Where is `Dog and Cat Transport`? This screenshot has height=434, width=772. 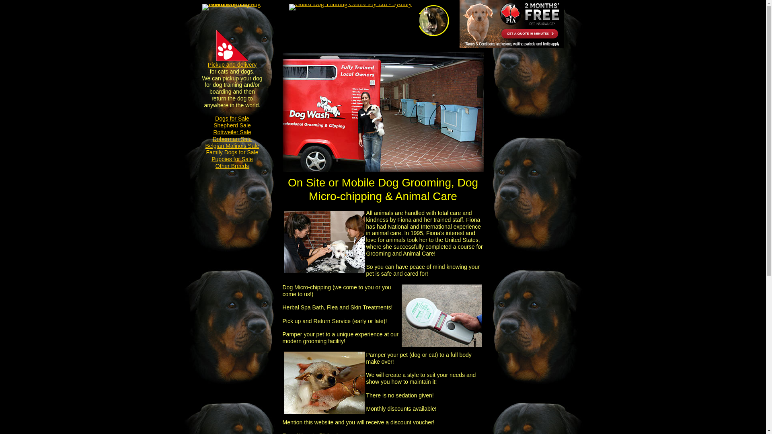
Dog and Cat Transport is located at coordinates (232, 45).